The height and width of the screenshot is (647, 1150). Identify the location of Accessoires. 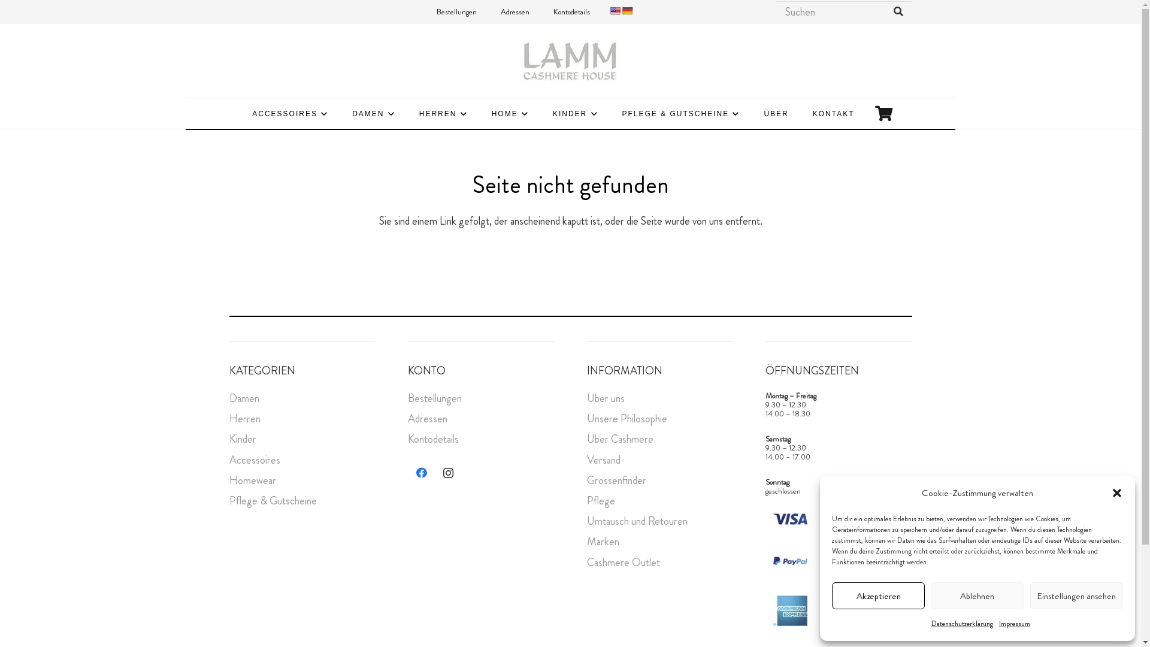
(254, 460).